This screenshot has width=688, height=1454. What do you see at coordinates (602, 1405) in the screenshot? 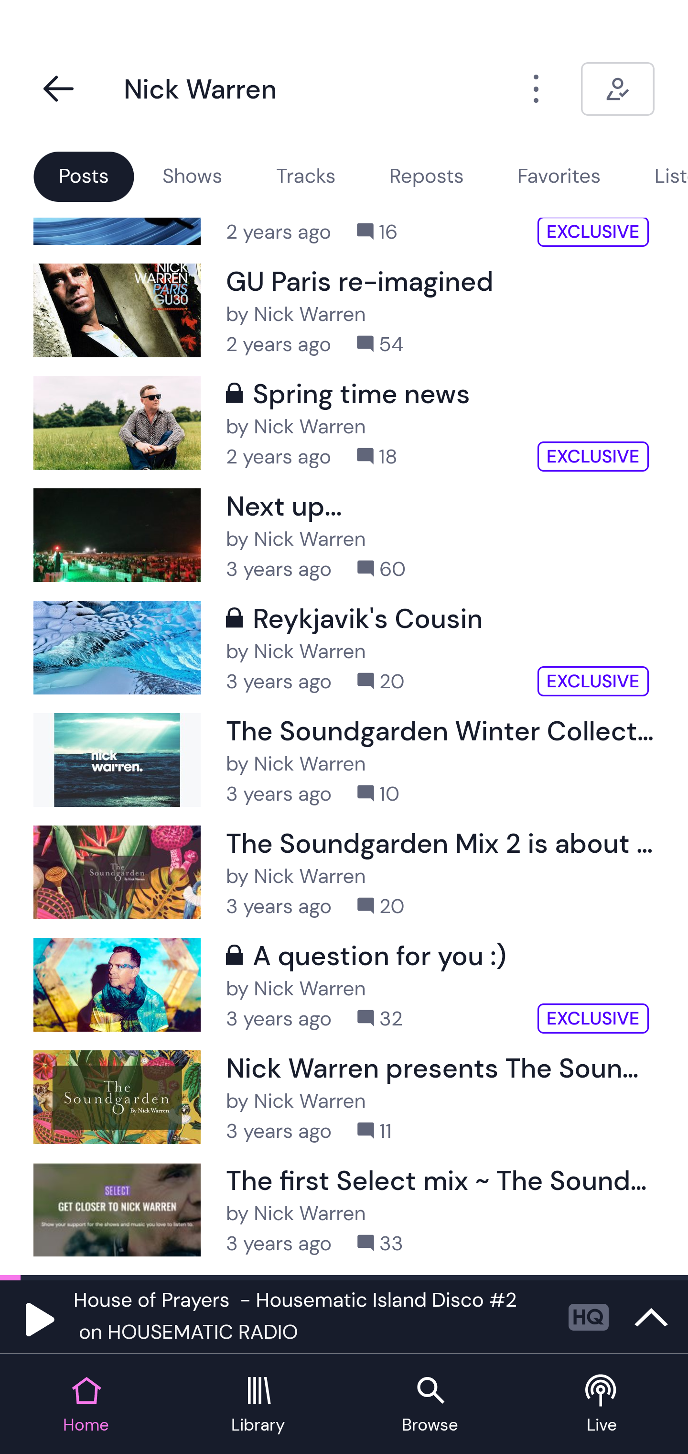
I see `Live tab Live` at bounding box center [602, 1405].